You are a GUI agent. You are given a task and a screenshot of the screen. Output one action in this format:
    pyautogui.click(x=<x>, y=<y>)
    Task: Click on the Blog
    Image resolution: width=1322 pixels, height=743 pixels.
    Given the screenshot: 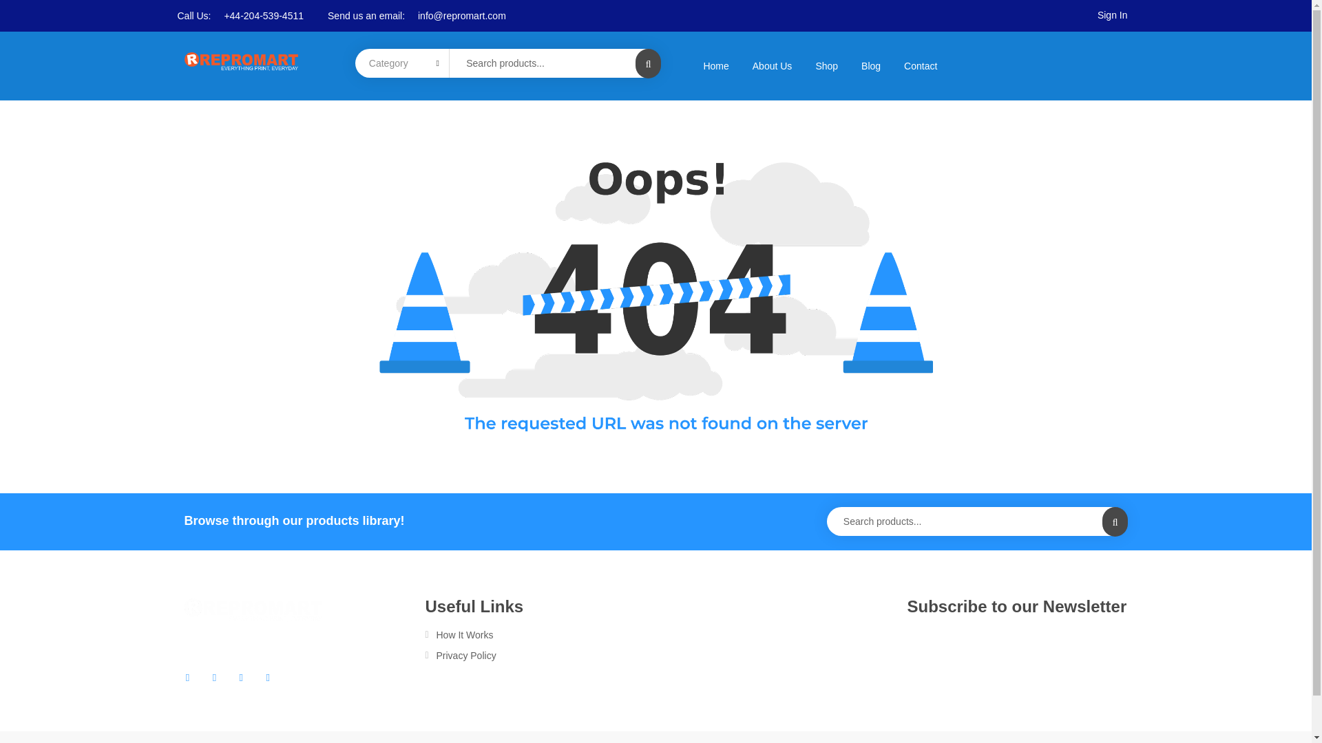 What is the action you would take?
    pyautogui.click(x=871, y=65)
    